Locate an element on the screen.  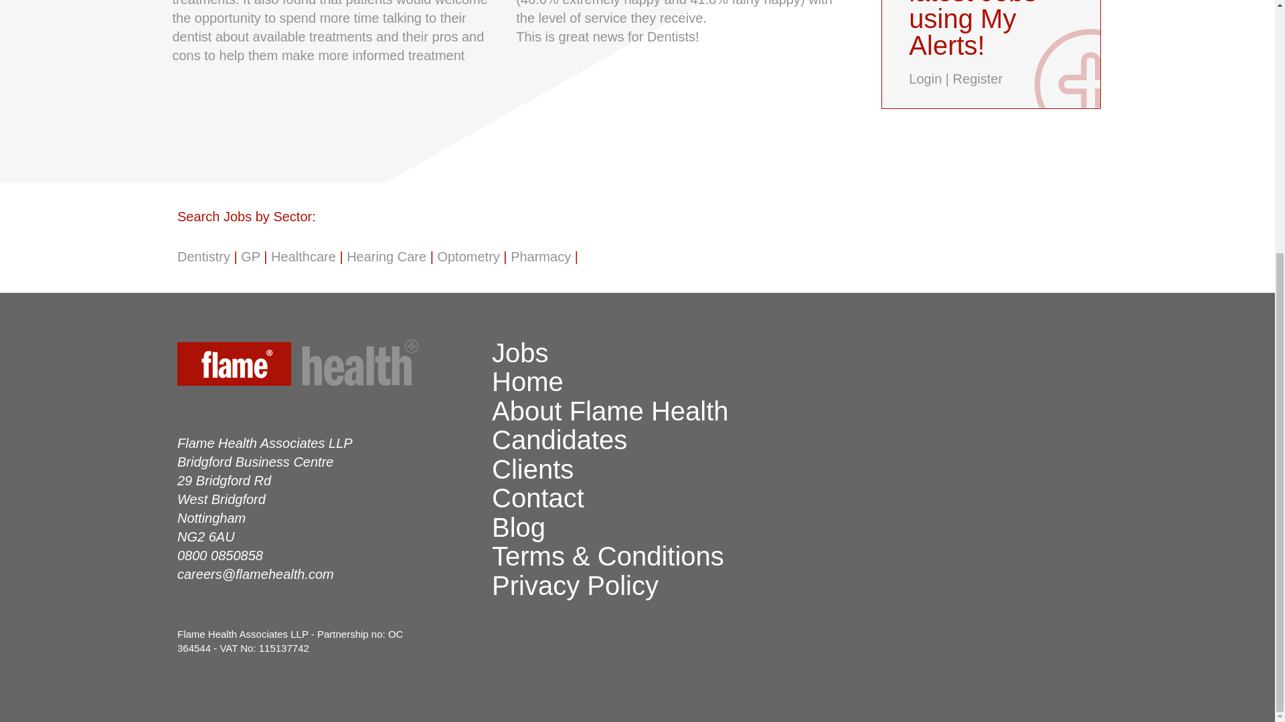
Login is located at coordinates (925, 78).